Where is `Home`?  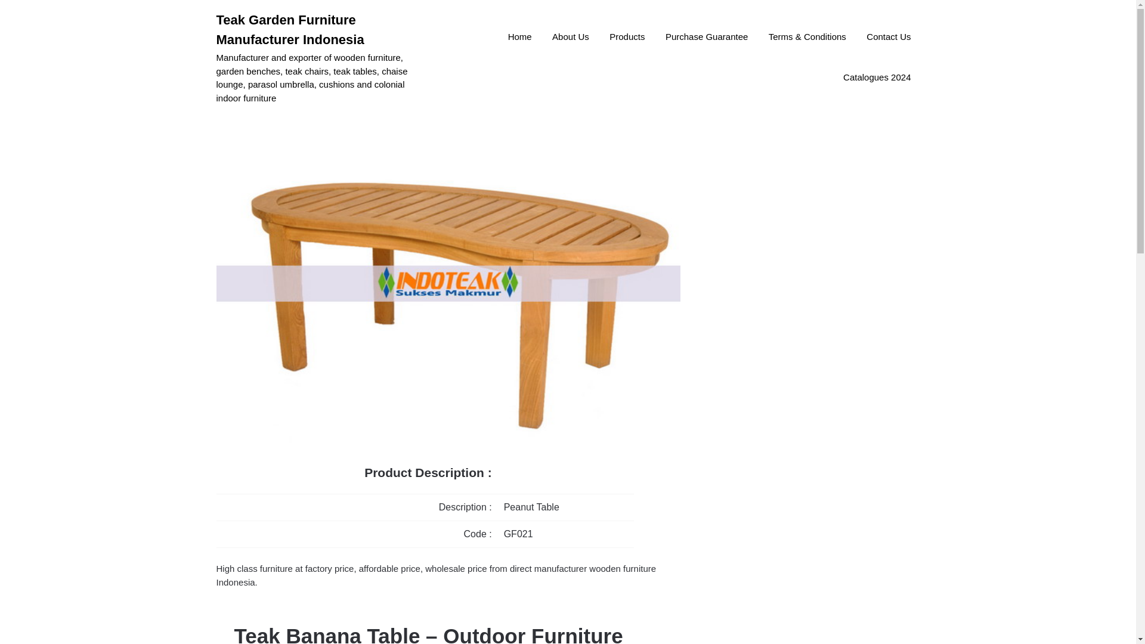 Home is located at coordinates (520, 38).